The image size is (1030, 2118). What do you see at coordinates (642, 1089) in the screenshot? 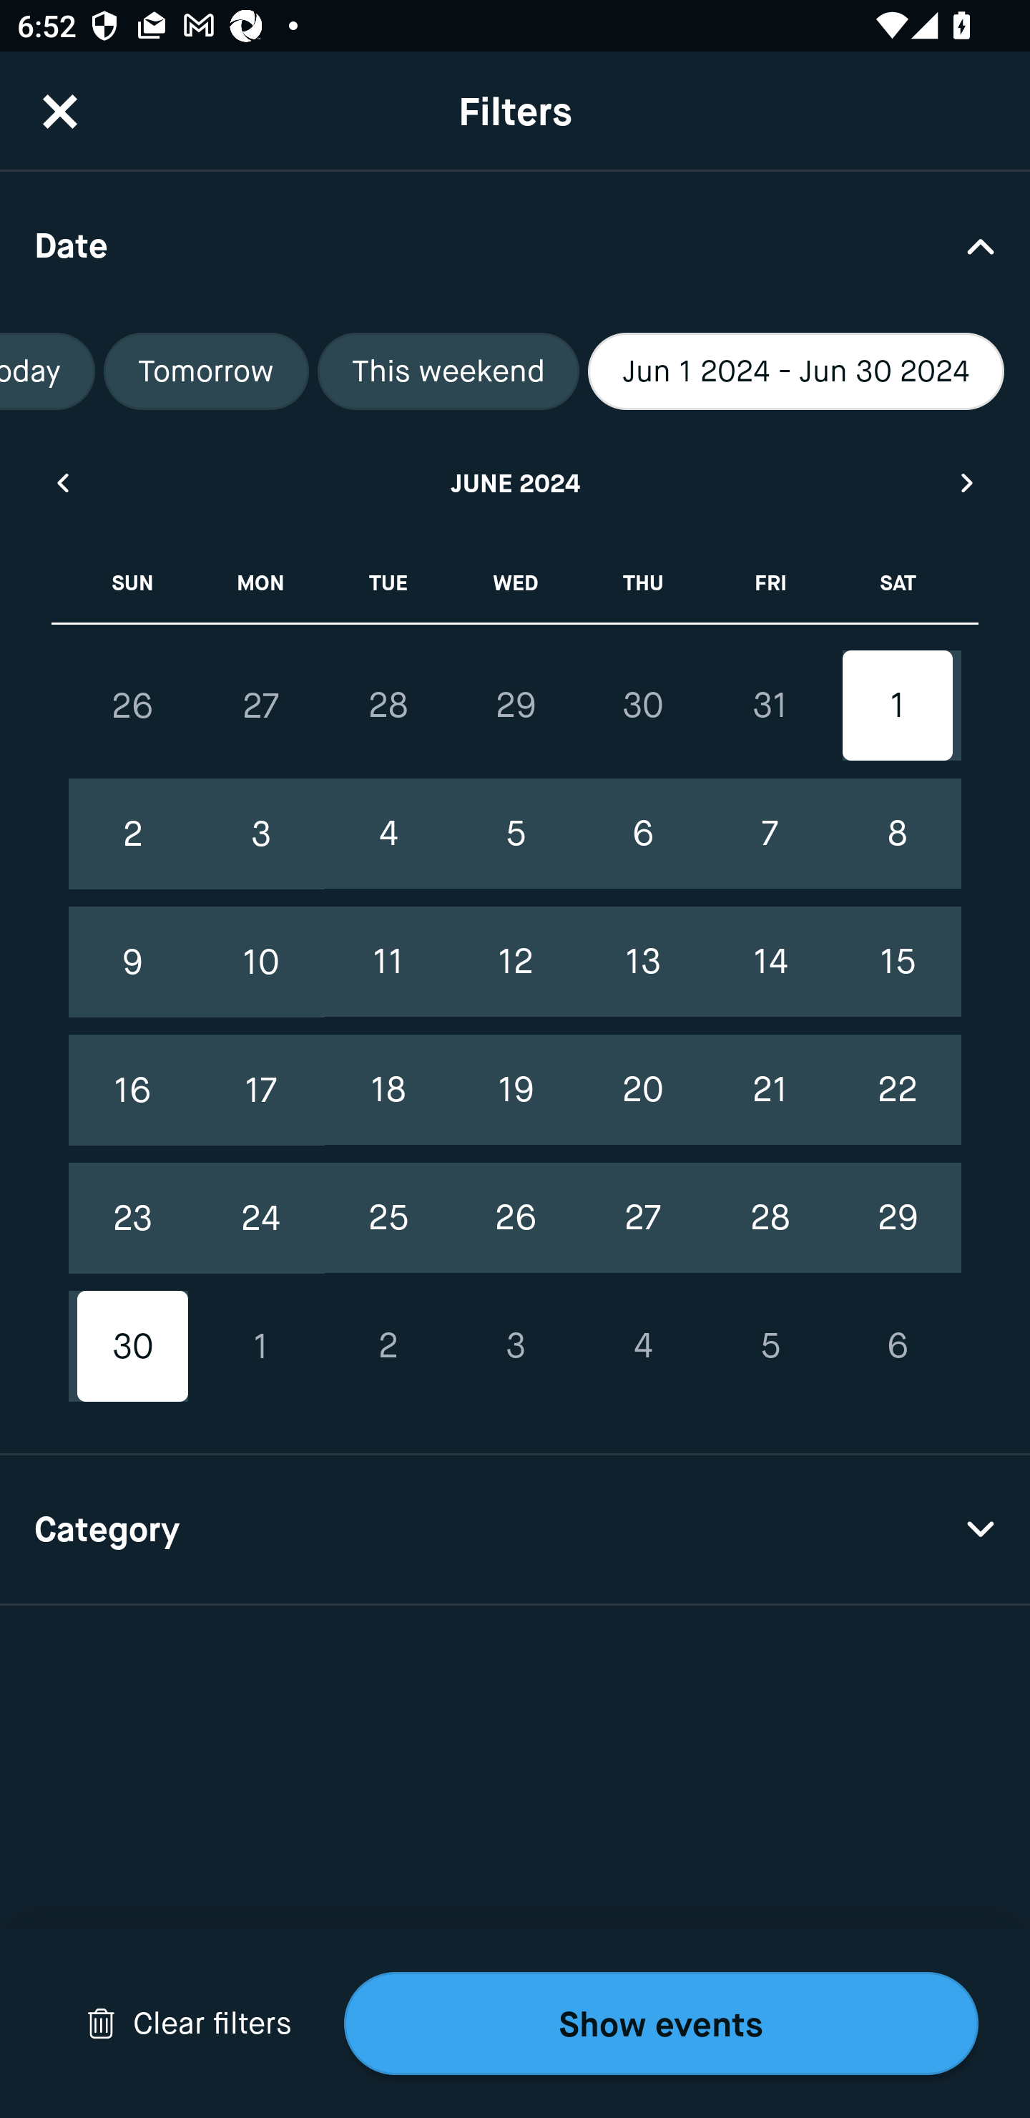
I see `20` at bounding box center [642, 1089].